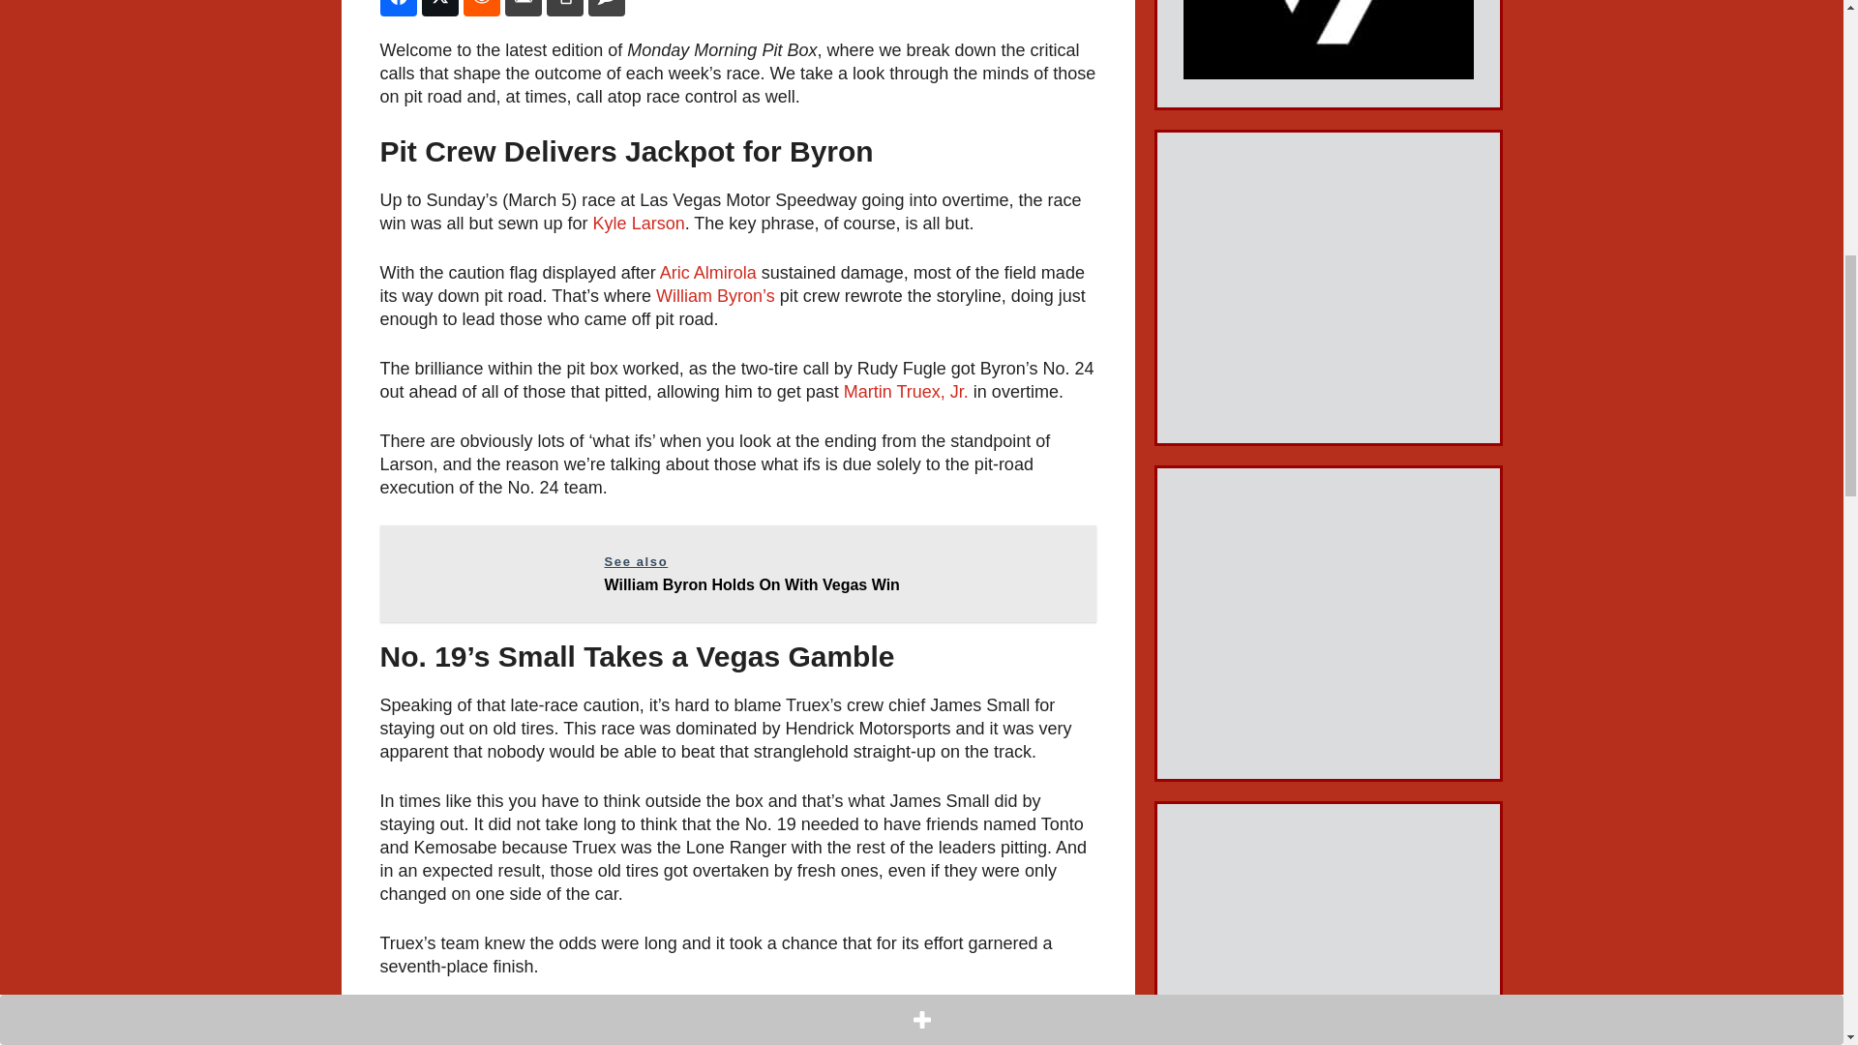  What do you see at coordinates (524, 8) in the screenshot?
I see `Share on Email` at bounding box center [524, 8].